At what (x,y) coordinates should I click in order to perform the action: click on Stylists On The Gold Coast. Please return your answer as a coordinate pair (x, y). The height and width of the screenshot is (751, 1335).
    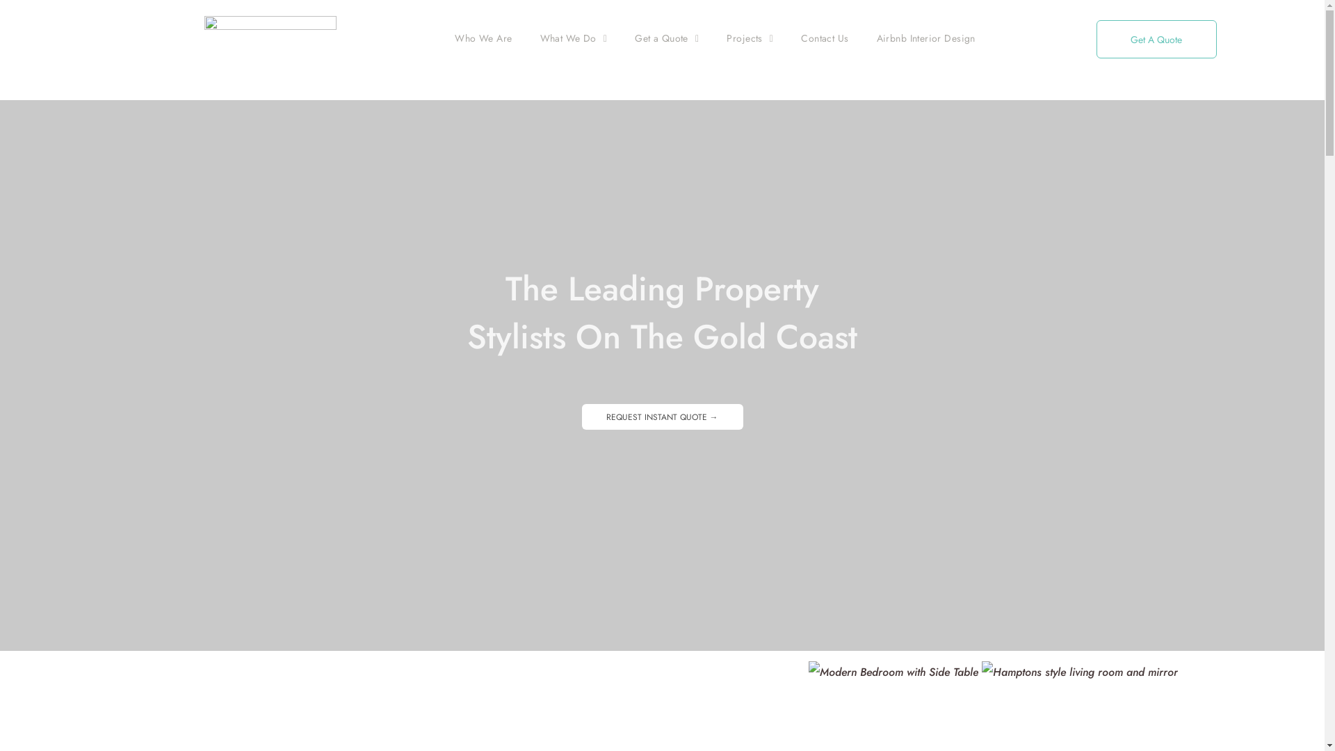
    Looking at the image, I should click on (662, 337).